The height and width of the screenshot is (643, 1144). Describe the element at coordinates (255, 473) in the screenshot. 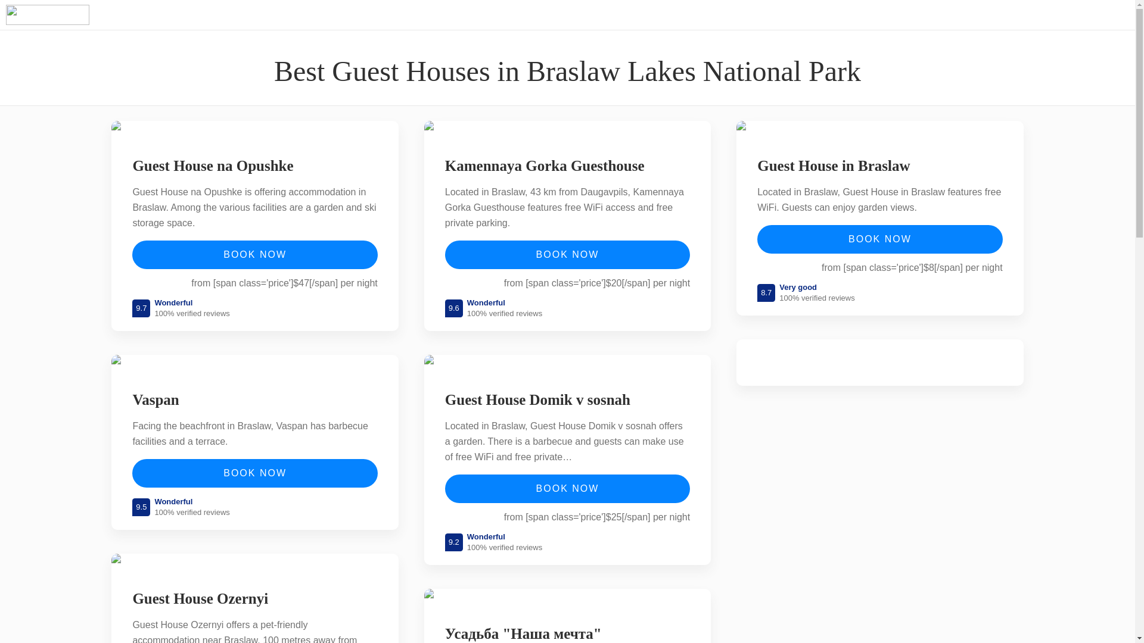

I see `BOOK NOW` at that location.